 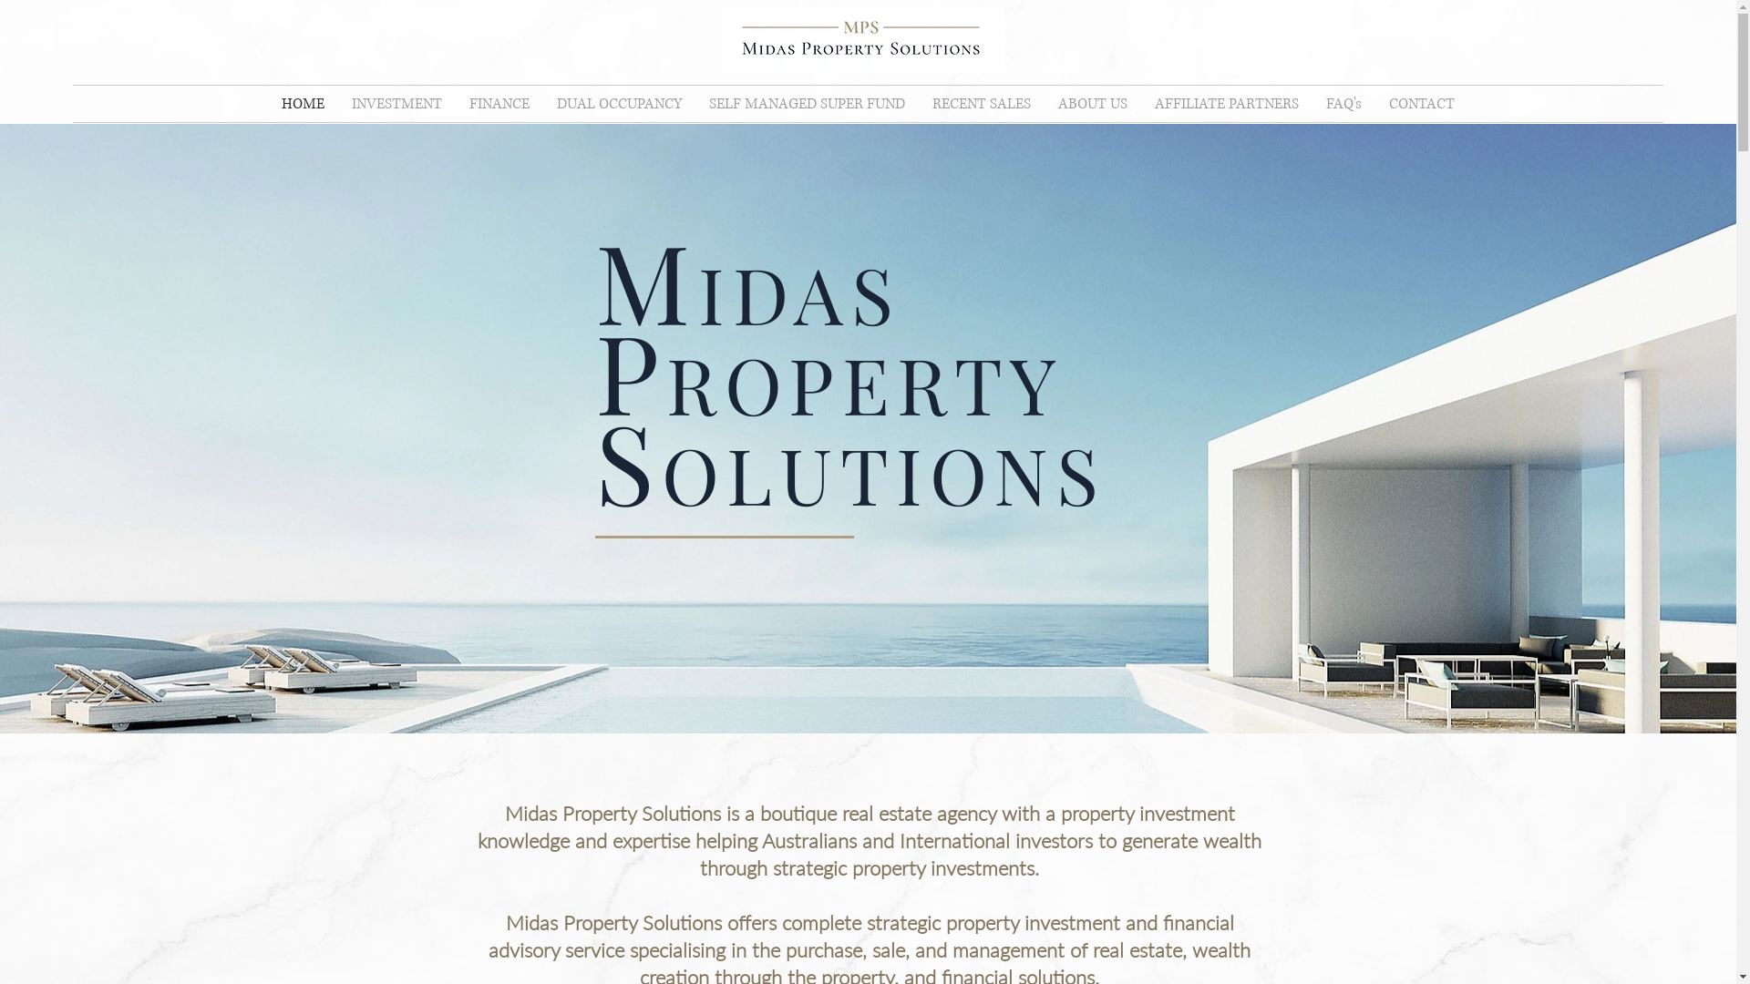 I want to click on CONTACT, so click(x=1422, y=104).